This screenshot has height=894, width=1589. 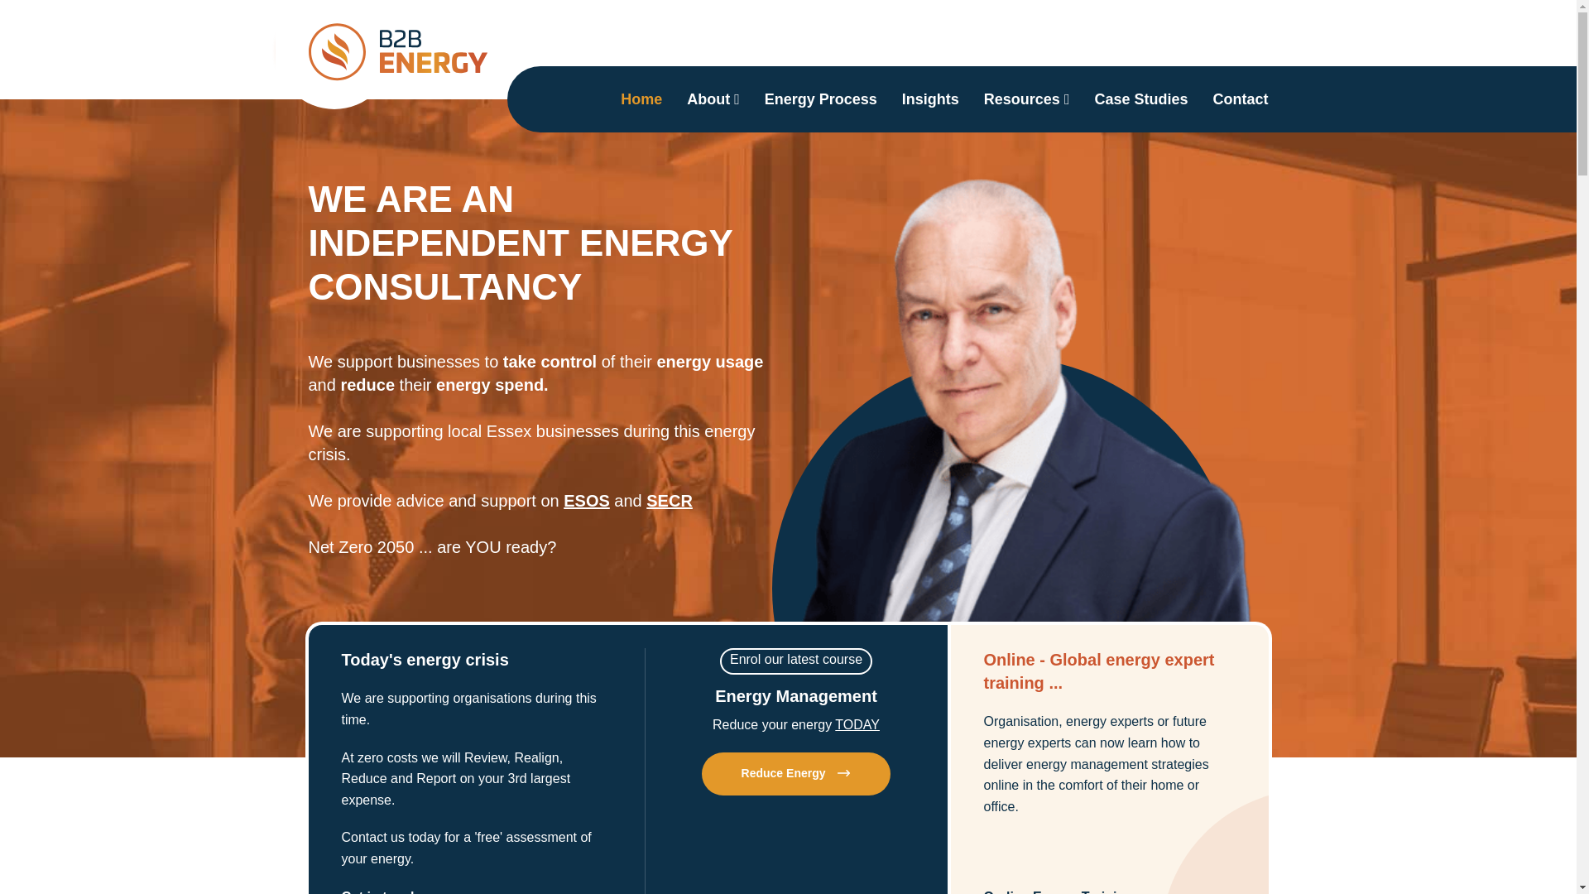 What do you see at coordinates (821, 99) in the screenshot?
I see `Energy Process` at bounding box center [821, 99].